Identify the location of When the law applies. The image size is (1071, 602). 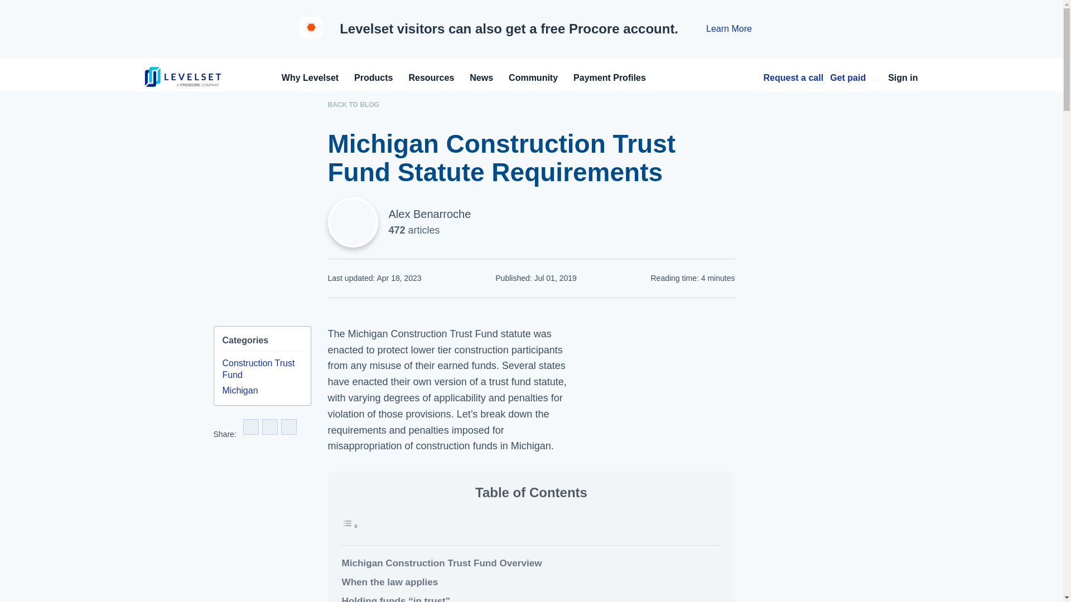
(531, 582).